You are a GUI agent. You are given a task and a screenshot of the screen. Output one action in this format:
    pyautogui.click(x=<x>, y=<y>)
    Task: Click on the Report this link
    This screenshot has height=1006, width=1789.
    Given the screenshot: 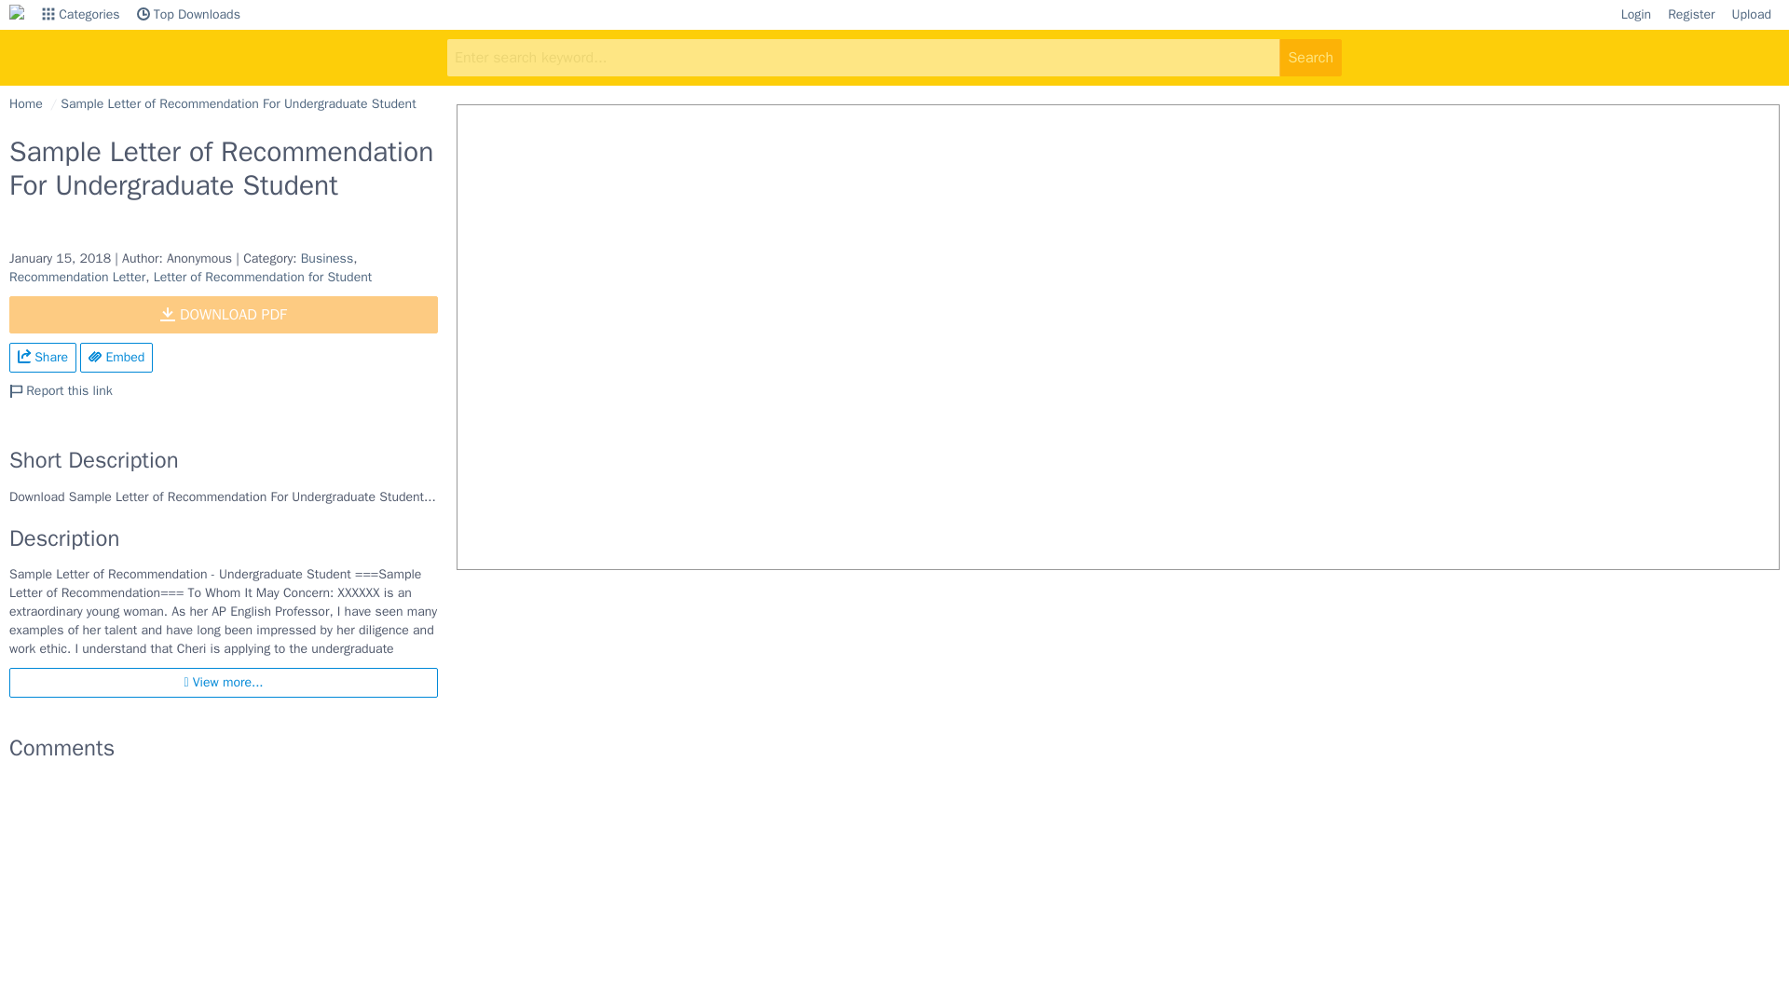 What is the action you would take?
    pyautogui.click(x=60, y=390)
    